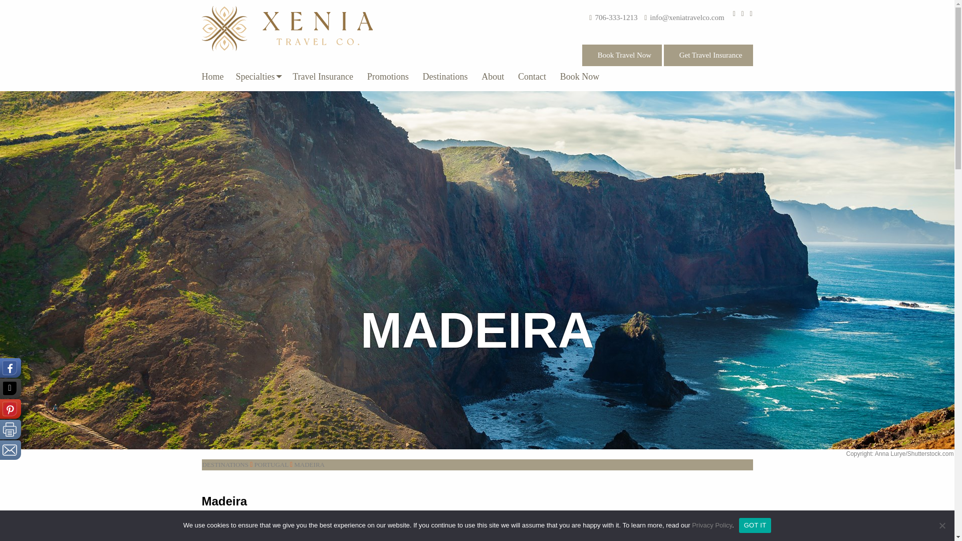  I want to click on No, so click(942, 525).